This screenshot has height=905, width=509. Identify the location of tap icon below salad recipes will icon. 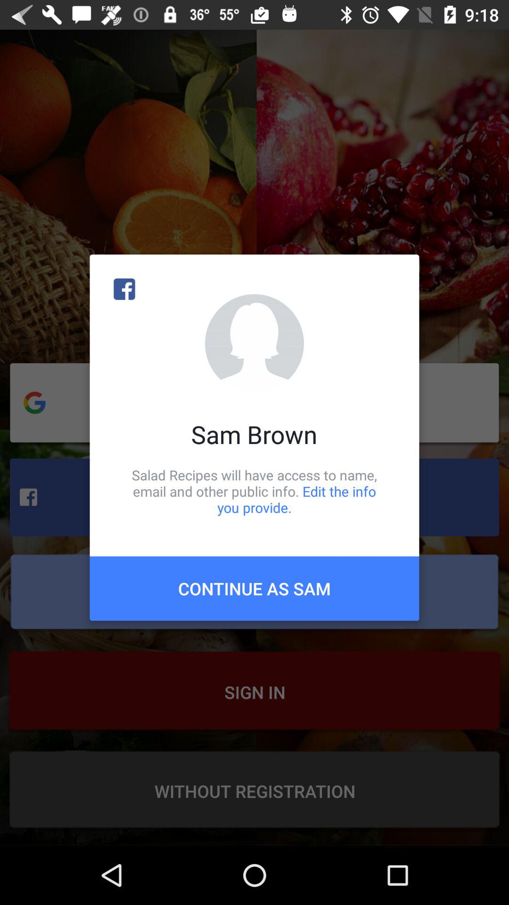
(254, 588).